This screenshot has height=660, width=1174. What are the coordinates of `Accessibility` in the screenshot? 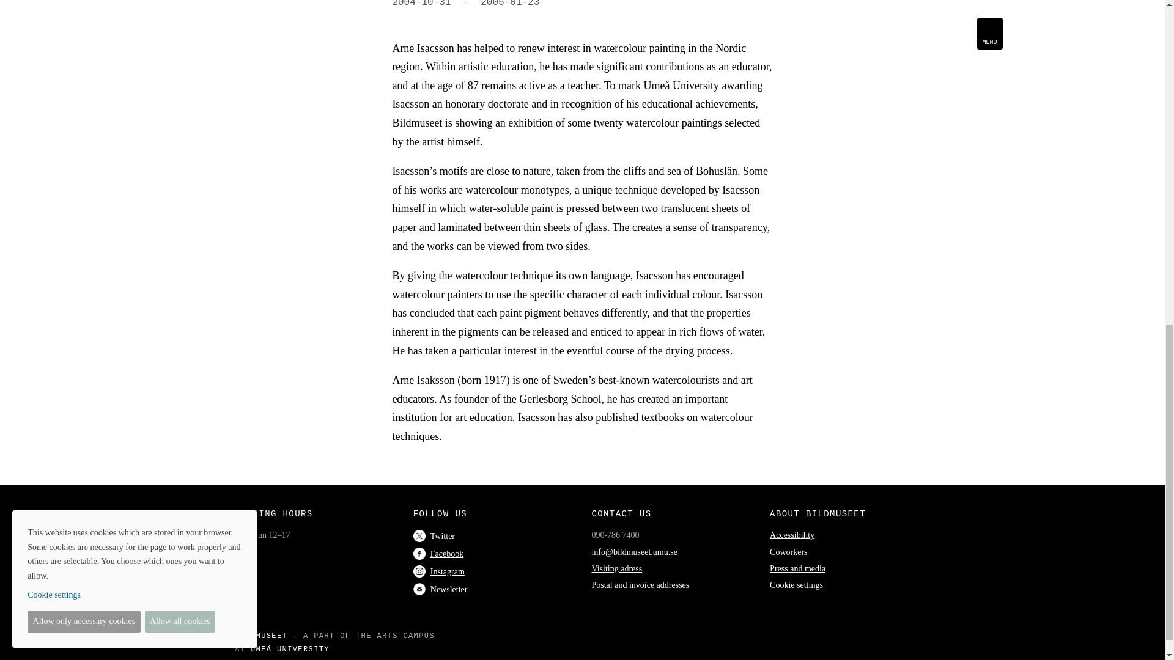 It's located at (792, 535).